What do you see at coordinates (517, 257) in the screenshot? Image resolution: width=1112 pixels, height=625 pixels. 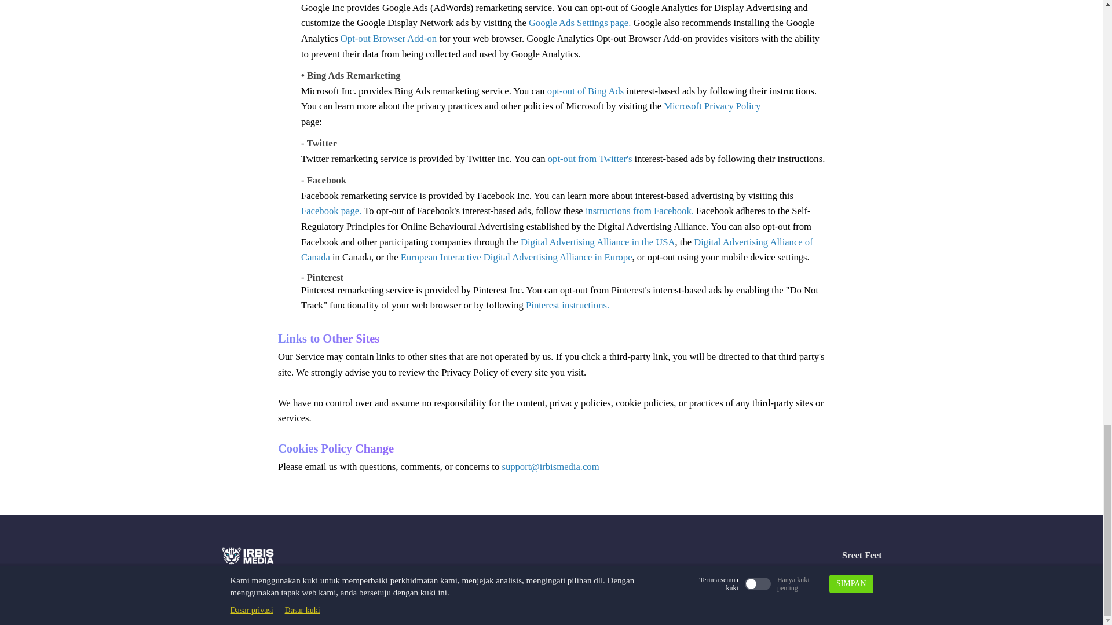 I see `European Interactive Digital Advertising Alliance in Europe` at bounding box center [517, 257].